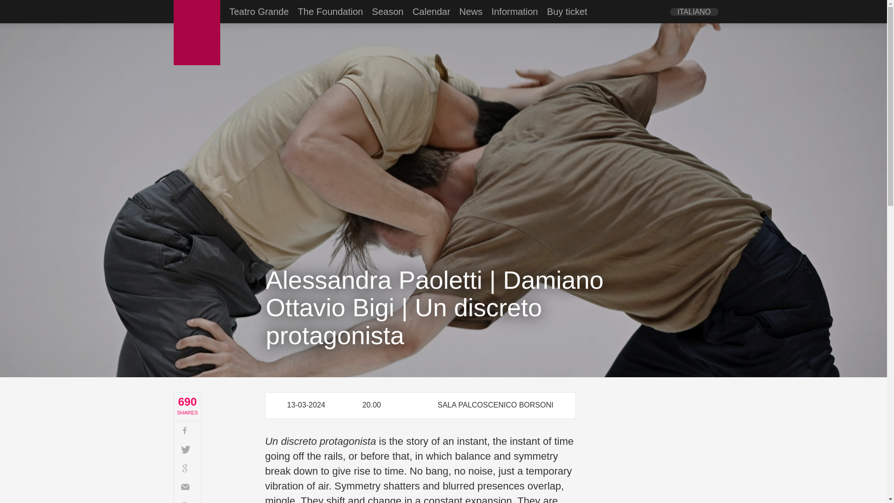 The width and height of the screenshot is (894, 503). I want to click on Buy ticket, so click(567, 11).